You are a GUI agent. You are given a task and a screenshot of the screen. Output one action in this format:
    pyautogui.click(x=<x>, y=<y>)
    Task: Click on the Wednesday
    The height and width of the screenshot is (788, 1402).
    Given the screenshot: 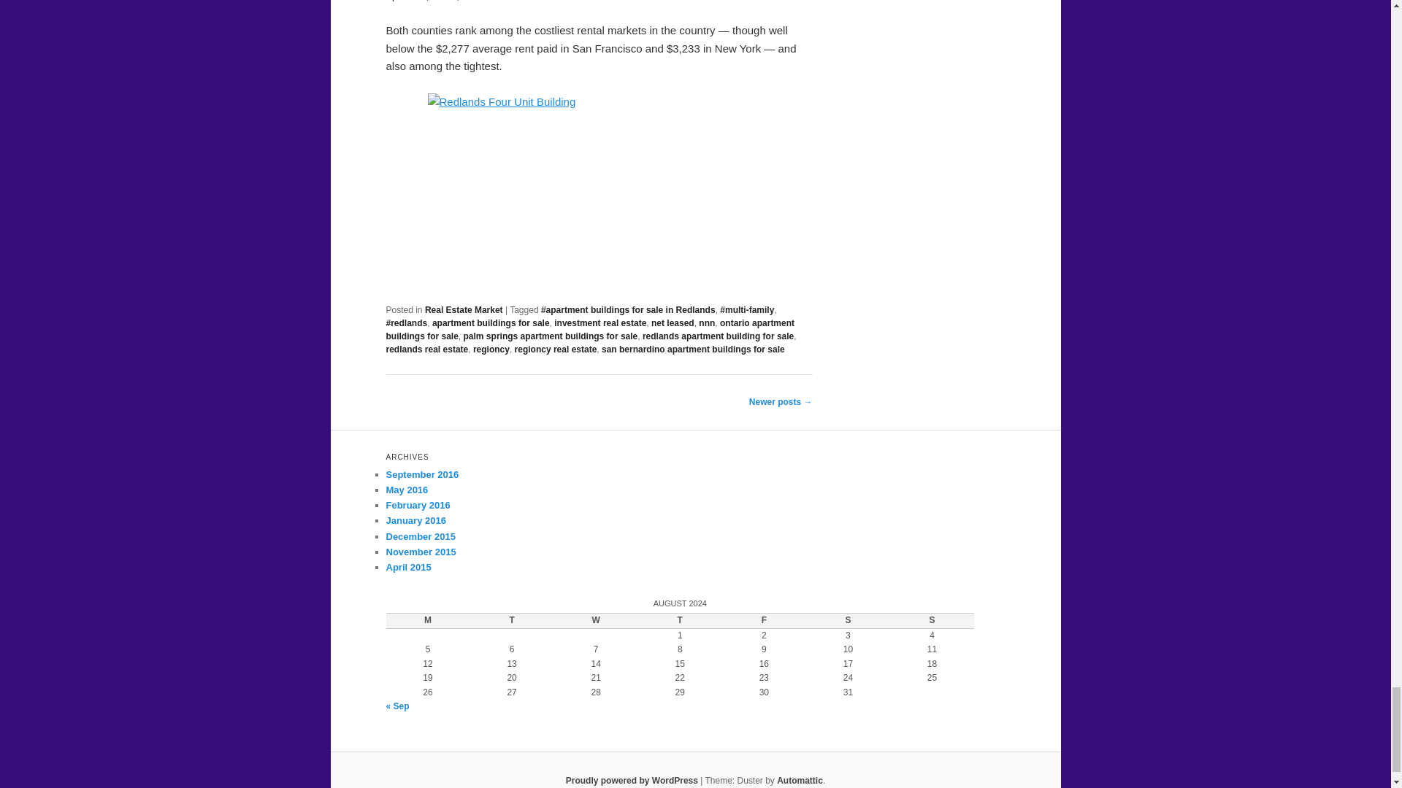 What is the action you would take?
    pyautogui.click(x=596, y=620)
    